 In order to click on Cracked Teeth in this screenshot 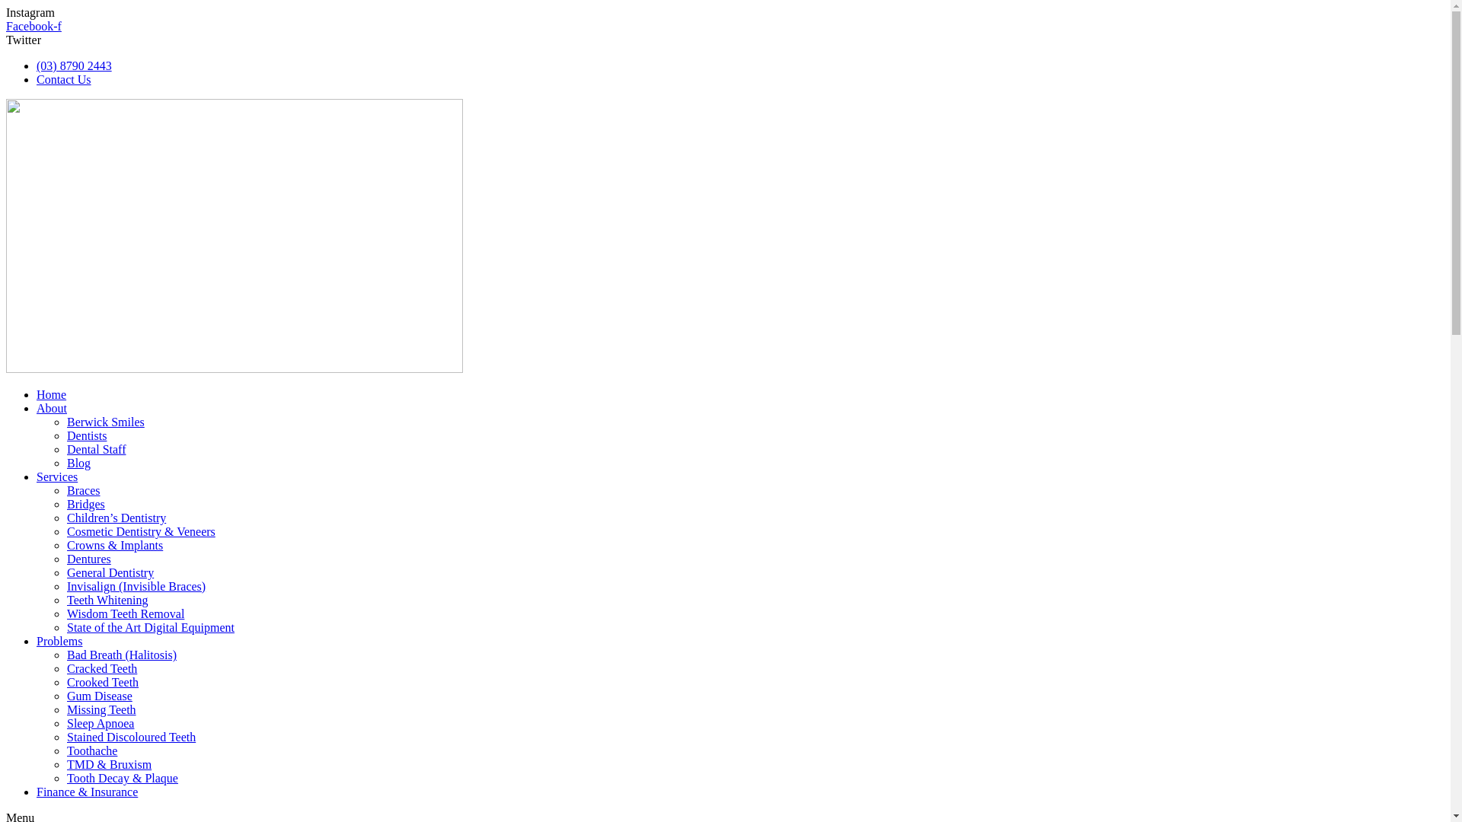, I will do `click(102, 668)`.